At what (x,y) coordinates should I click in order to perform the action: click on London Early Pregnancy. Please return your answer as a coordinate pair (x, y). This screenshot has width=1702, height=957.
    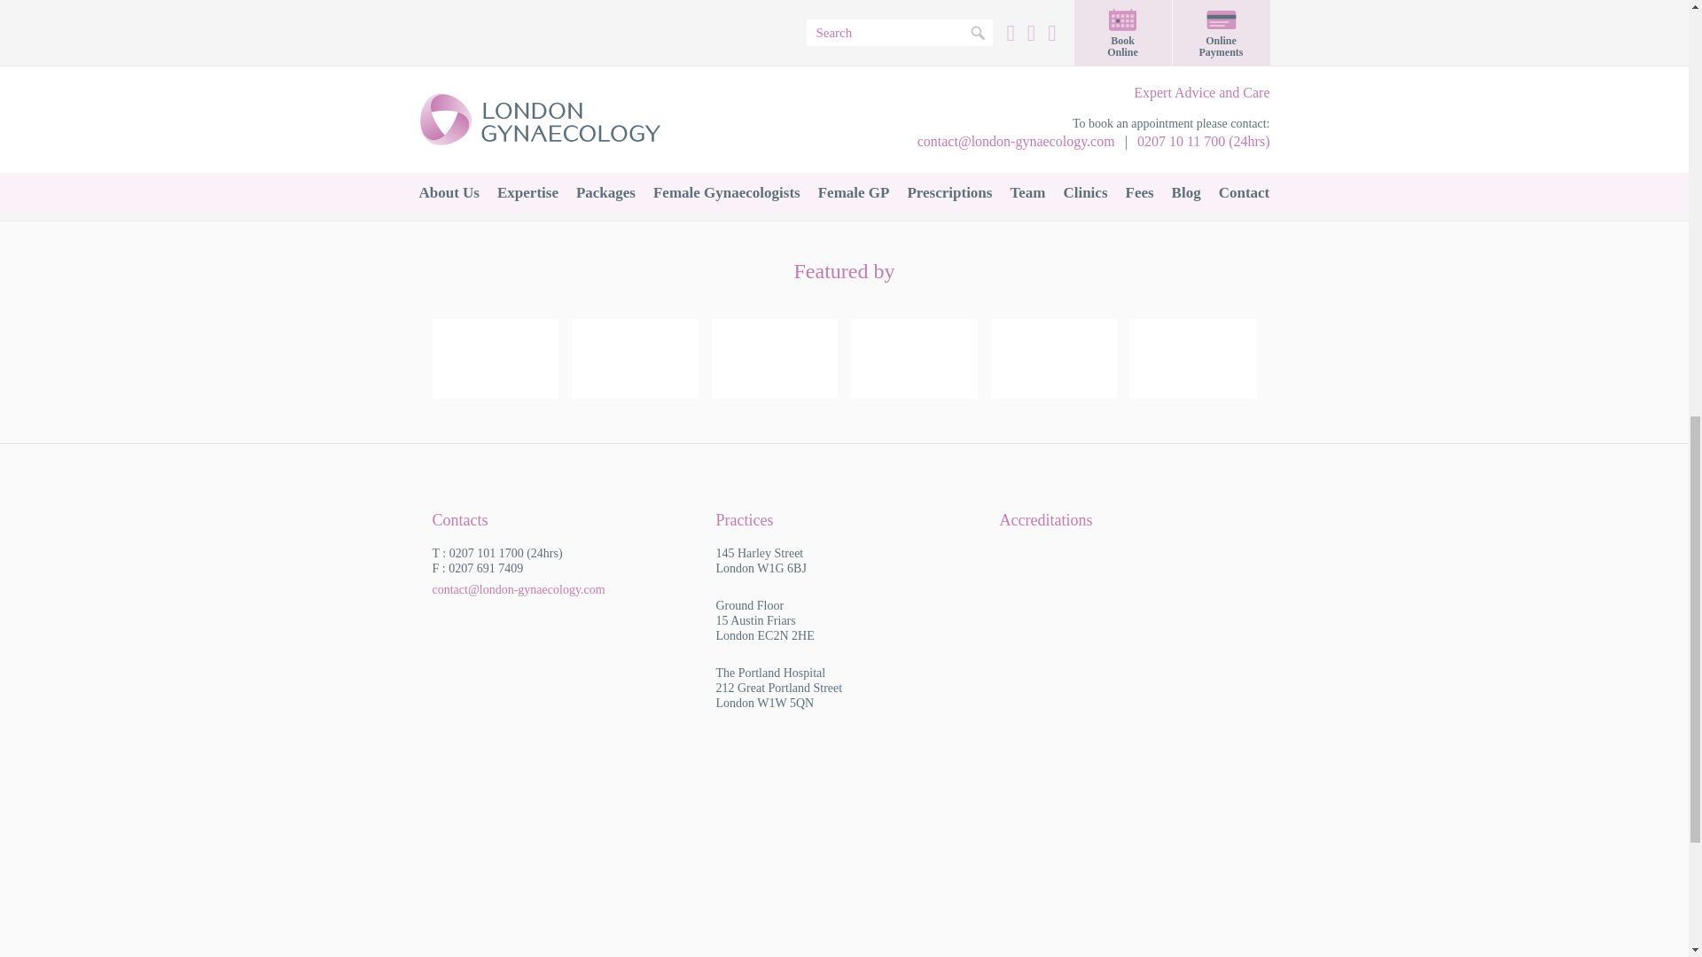
    Looking at the image, I should click on (954, 41).